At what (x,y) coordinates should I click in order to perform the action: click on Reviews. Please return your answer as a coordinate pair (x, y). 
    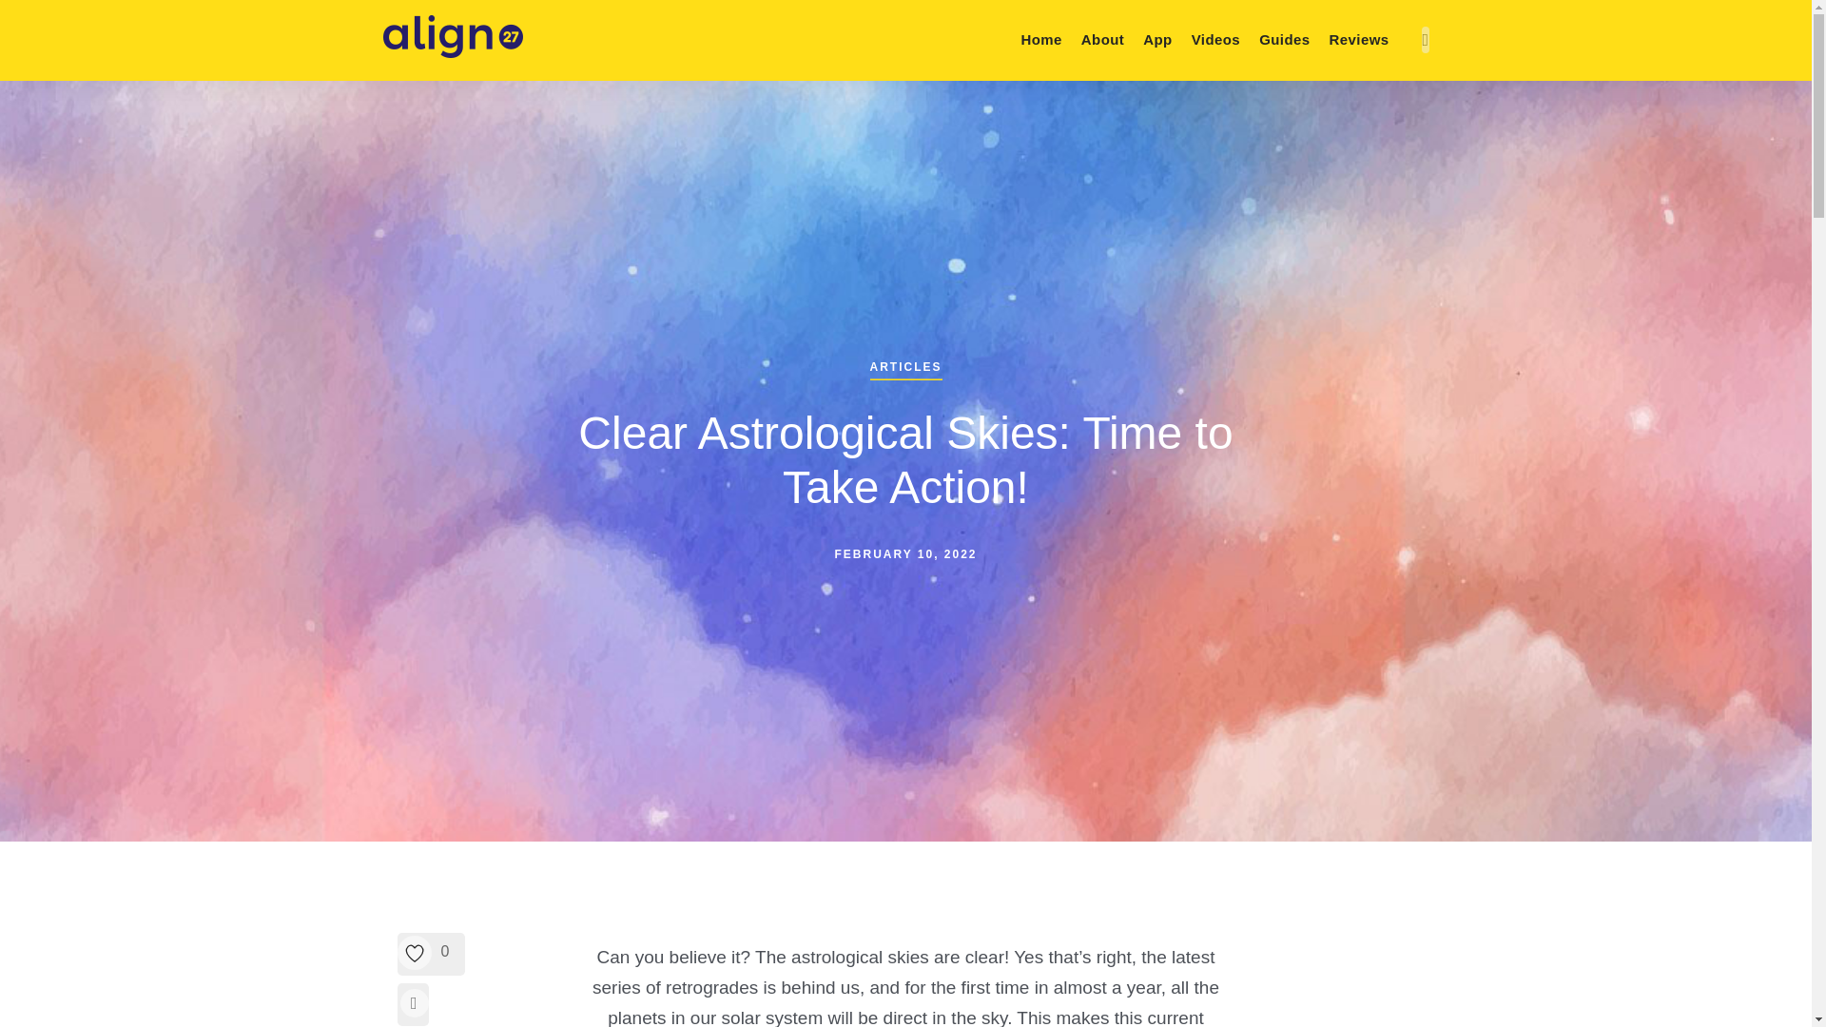
    Looking at the image, I should click on (1359, 39).